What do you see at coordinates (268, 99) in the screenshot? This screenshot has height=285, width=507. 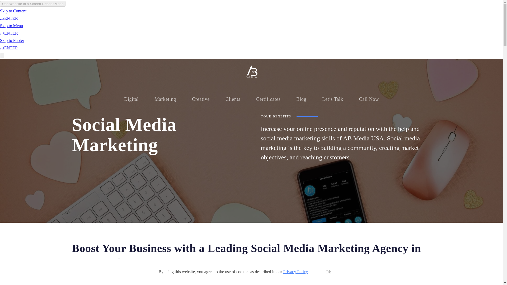 I see `Certificates` at bounding box center [268, 99].